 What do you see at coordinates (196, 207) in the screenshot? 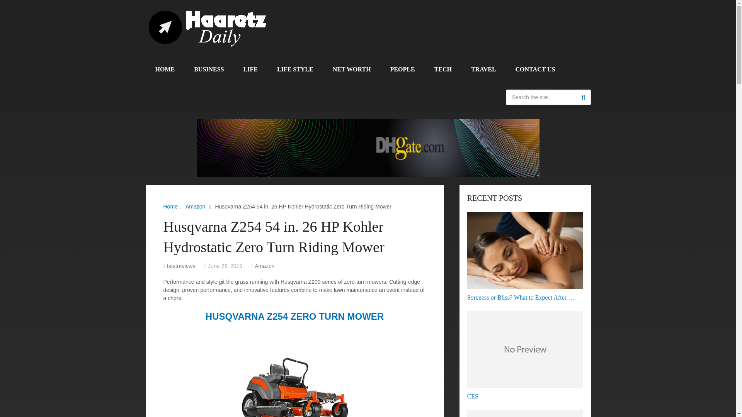
I see `Amazon` at bounding box center [196, 207].